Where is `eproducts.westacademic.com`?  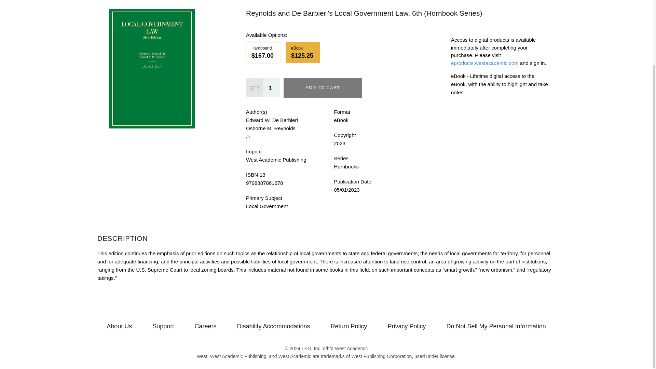 eproducts.westacademic.com is located at coordinates (485, 63).